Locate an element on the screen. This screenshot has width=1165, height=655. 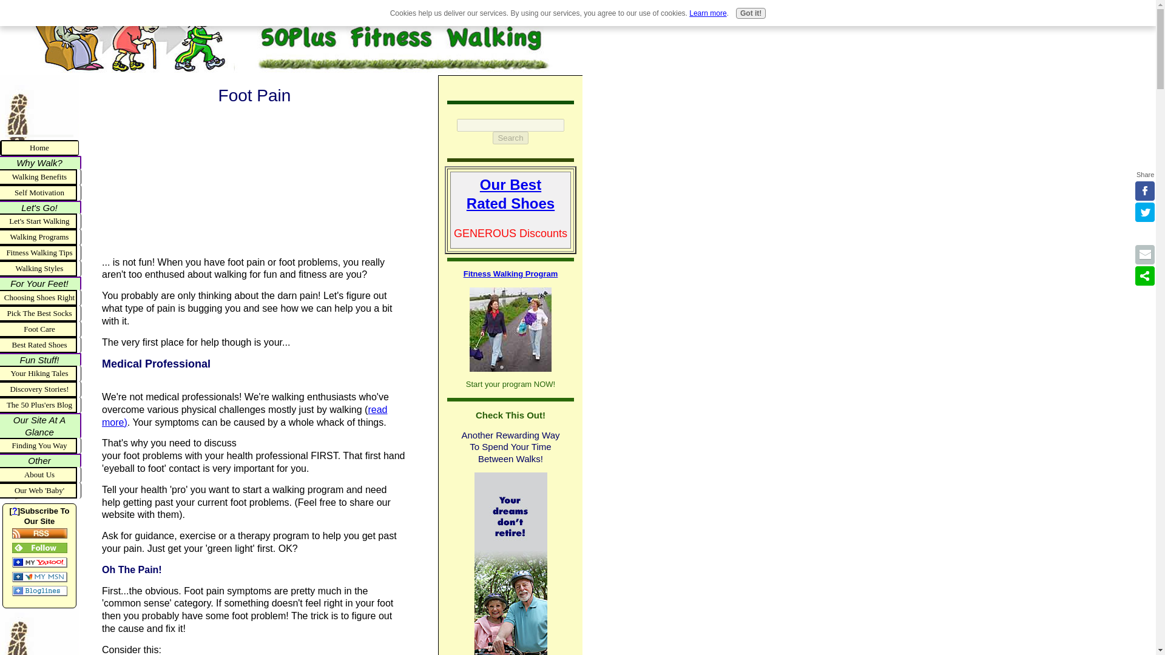
Foot Care is located at coordinates (41, 329).